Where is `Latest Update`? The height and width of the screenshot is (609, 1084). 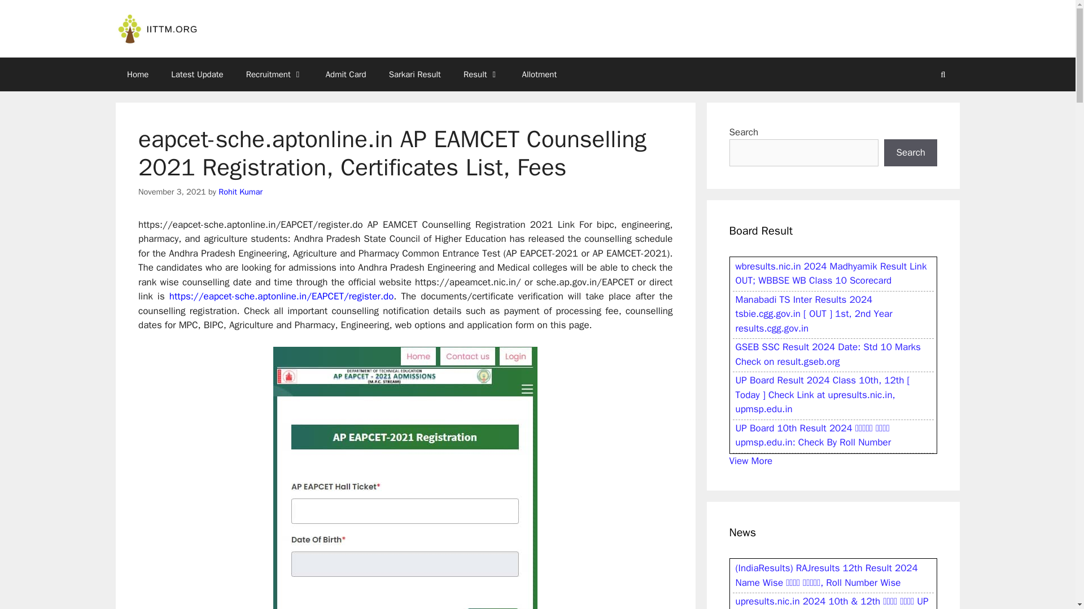
Latest Update is located at coordinates (196, 74).